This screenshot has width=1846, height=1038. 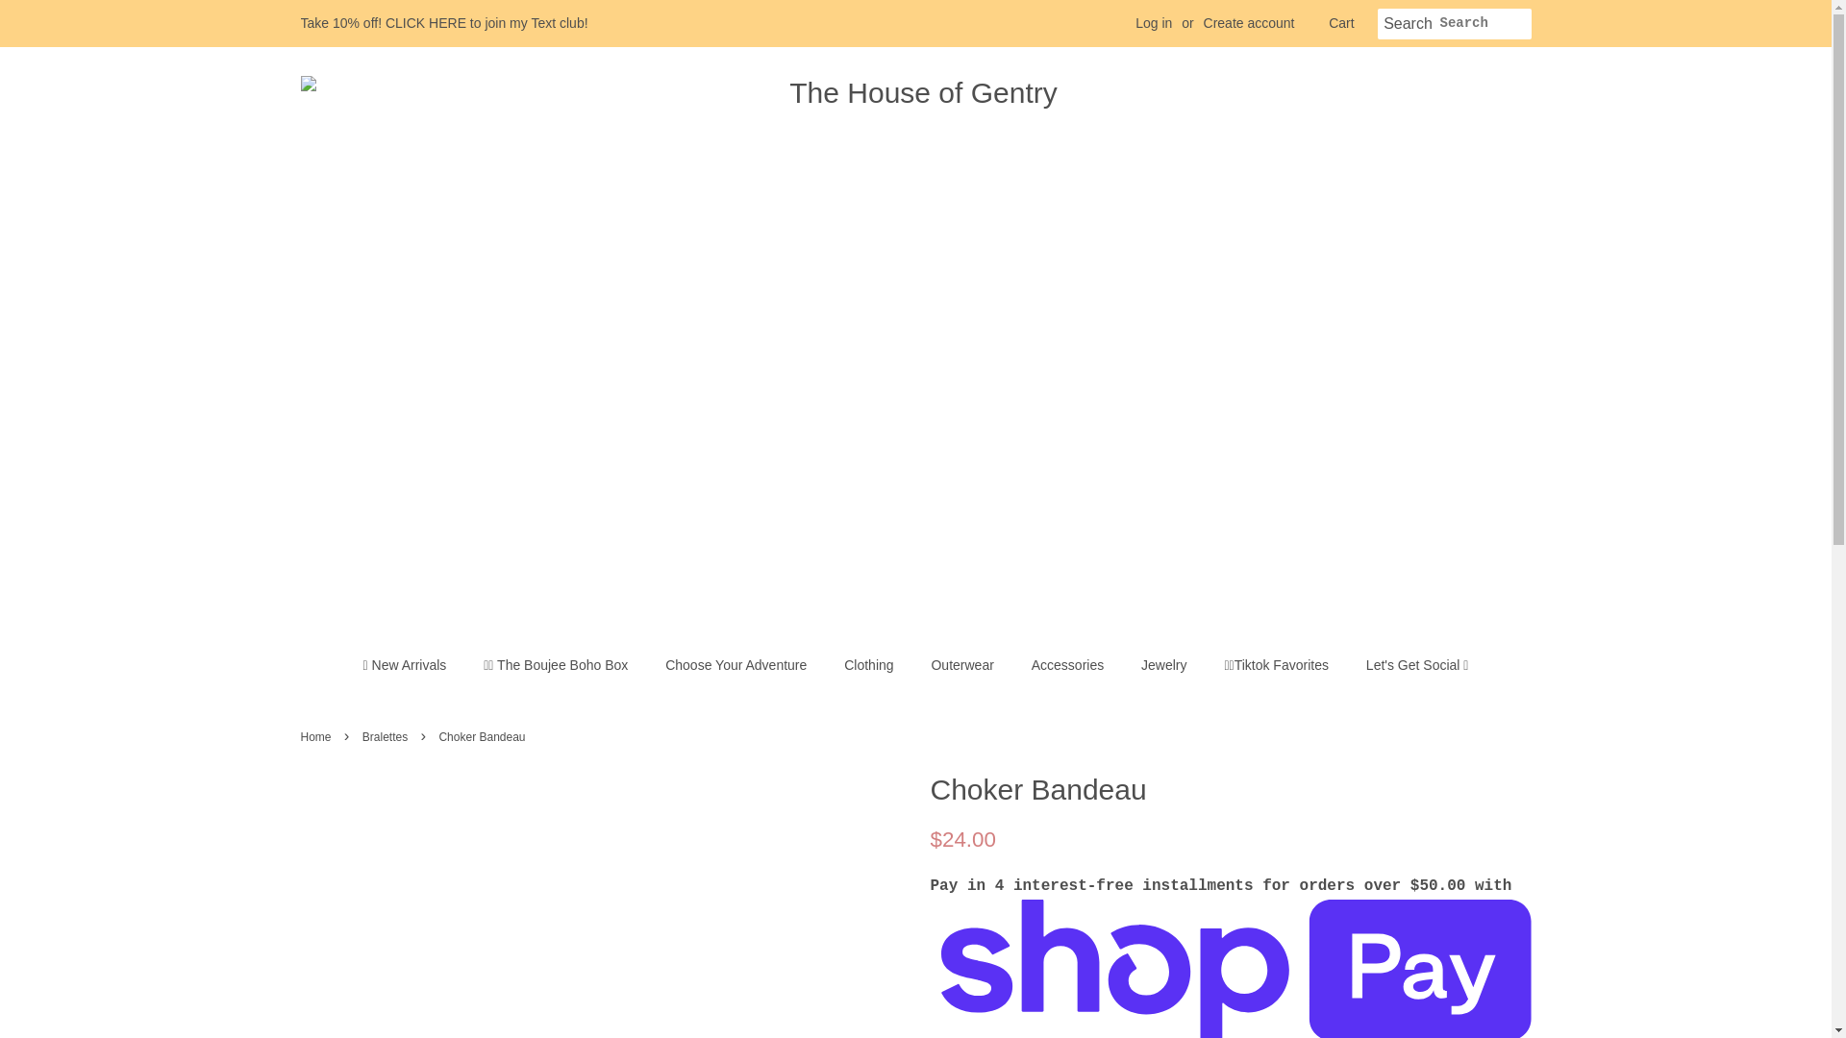 What do you see at coordinates (1249, 23) in the screenshot?
I see `Create account` at bounding box center [1249, 23].